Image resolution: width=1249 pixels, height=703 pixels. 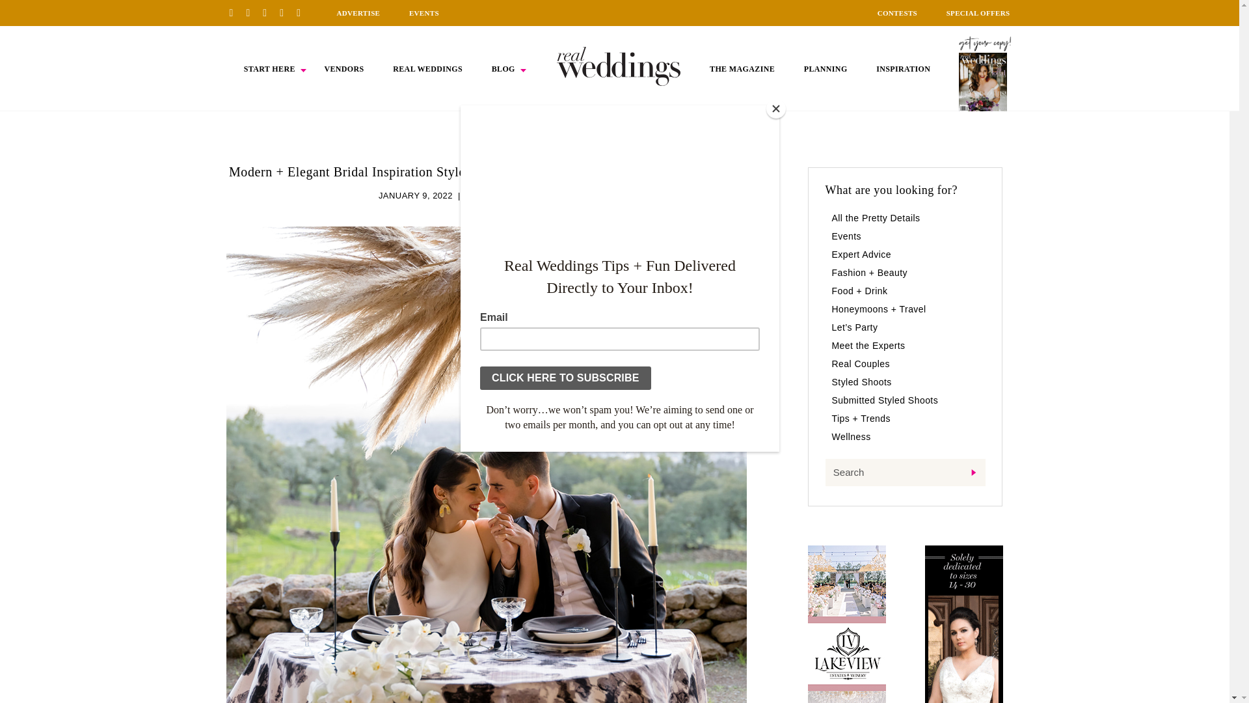 I want to click on PLANNING, so click(x=826, y=69).